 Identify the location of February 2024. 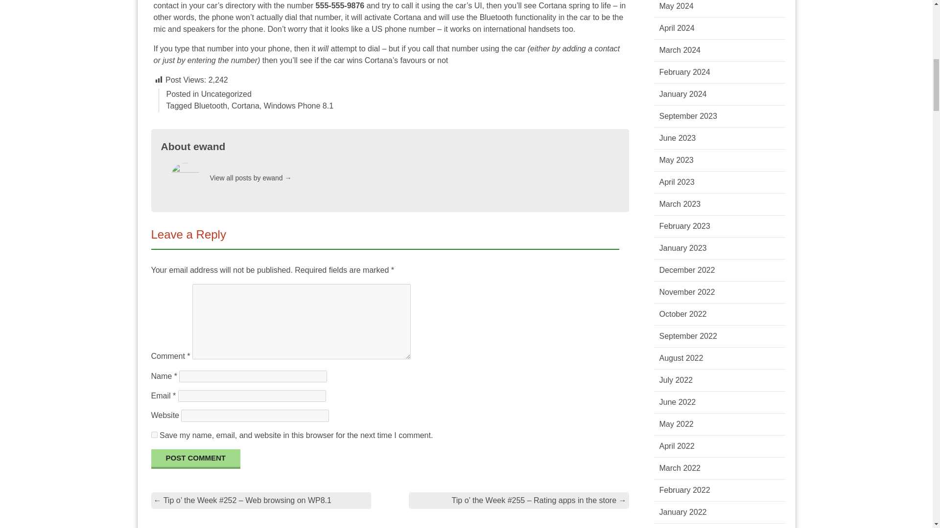
(684, 72).